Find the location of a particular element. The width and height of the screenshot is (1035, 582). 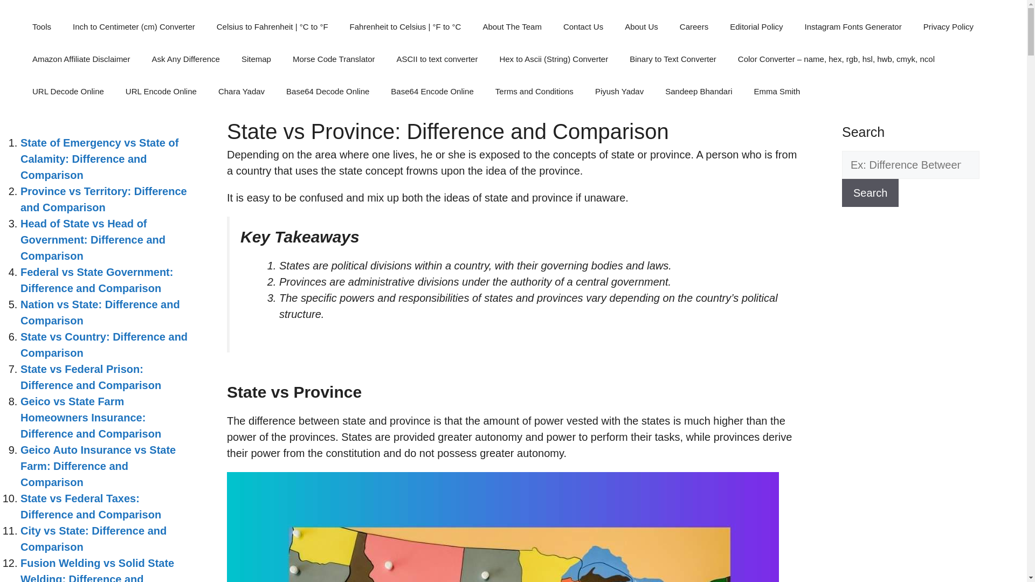

Amazon Affiliate Disclaimer is located at coordinates (81, 59).